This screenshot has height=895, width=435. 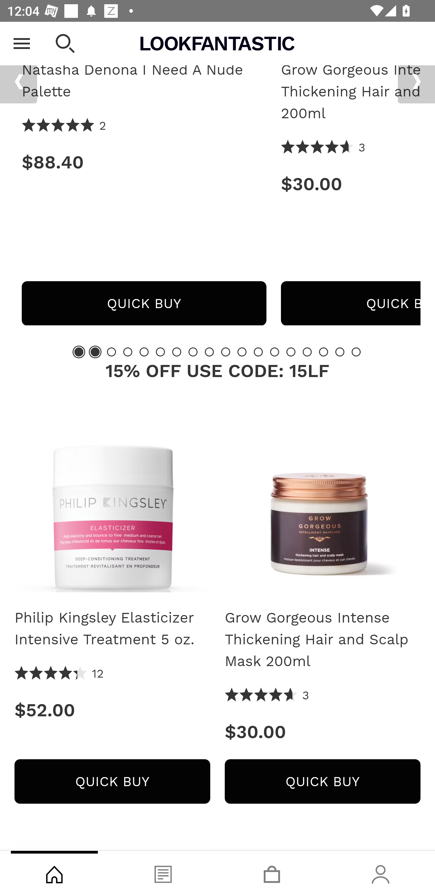 I want to click on 4.67 Stars 3 Reviews, so click(x=267, y=696).